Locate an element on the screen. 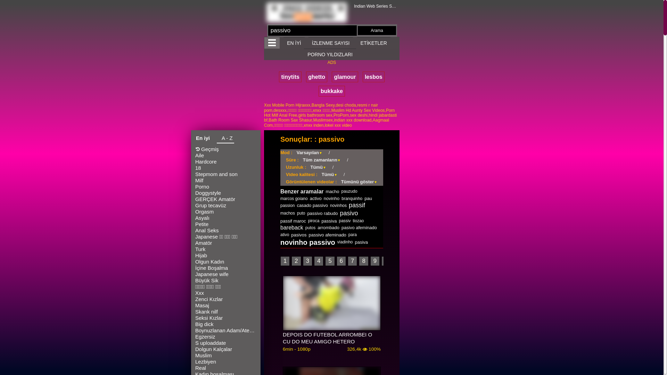  3 is located at coordinates (308, 261).